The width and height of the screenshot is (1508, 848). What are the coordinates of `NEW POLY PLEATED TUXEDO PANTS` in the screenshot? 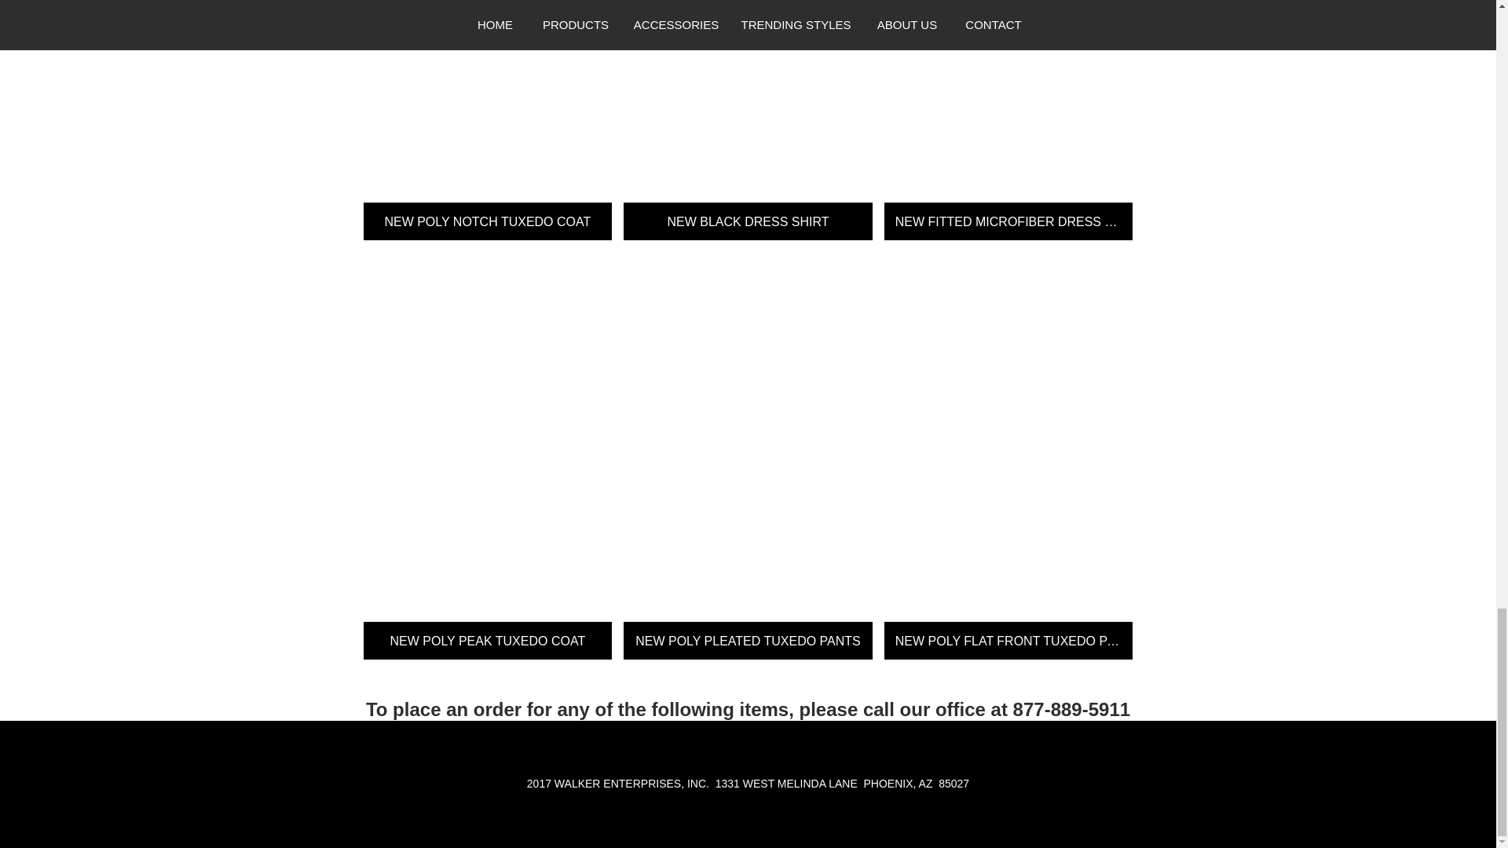 It's located at (748, 455).